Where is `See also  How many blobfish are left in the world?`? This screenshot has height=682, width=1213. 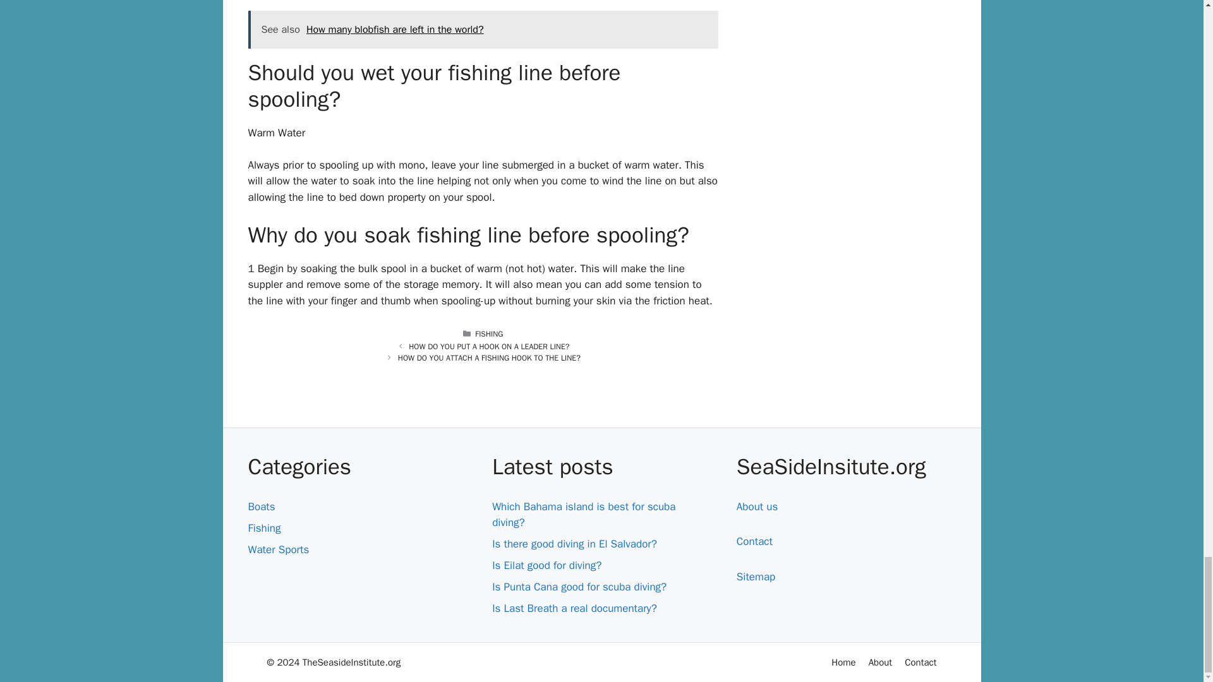 See also  How many blobfish are left in the world? is located at coordinates (483, 29).